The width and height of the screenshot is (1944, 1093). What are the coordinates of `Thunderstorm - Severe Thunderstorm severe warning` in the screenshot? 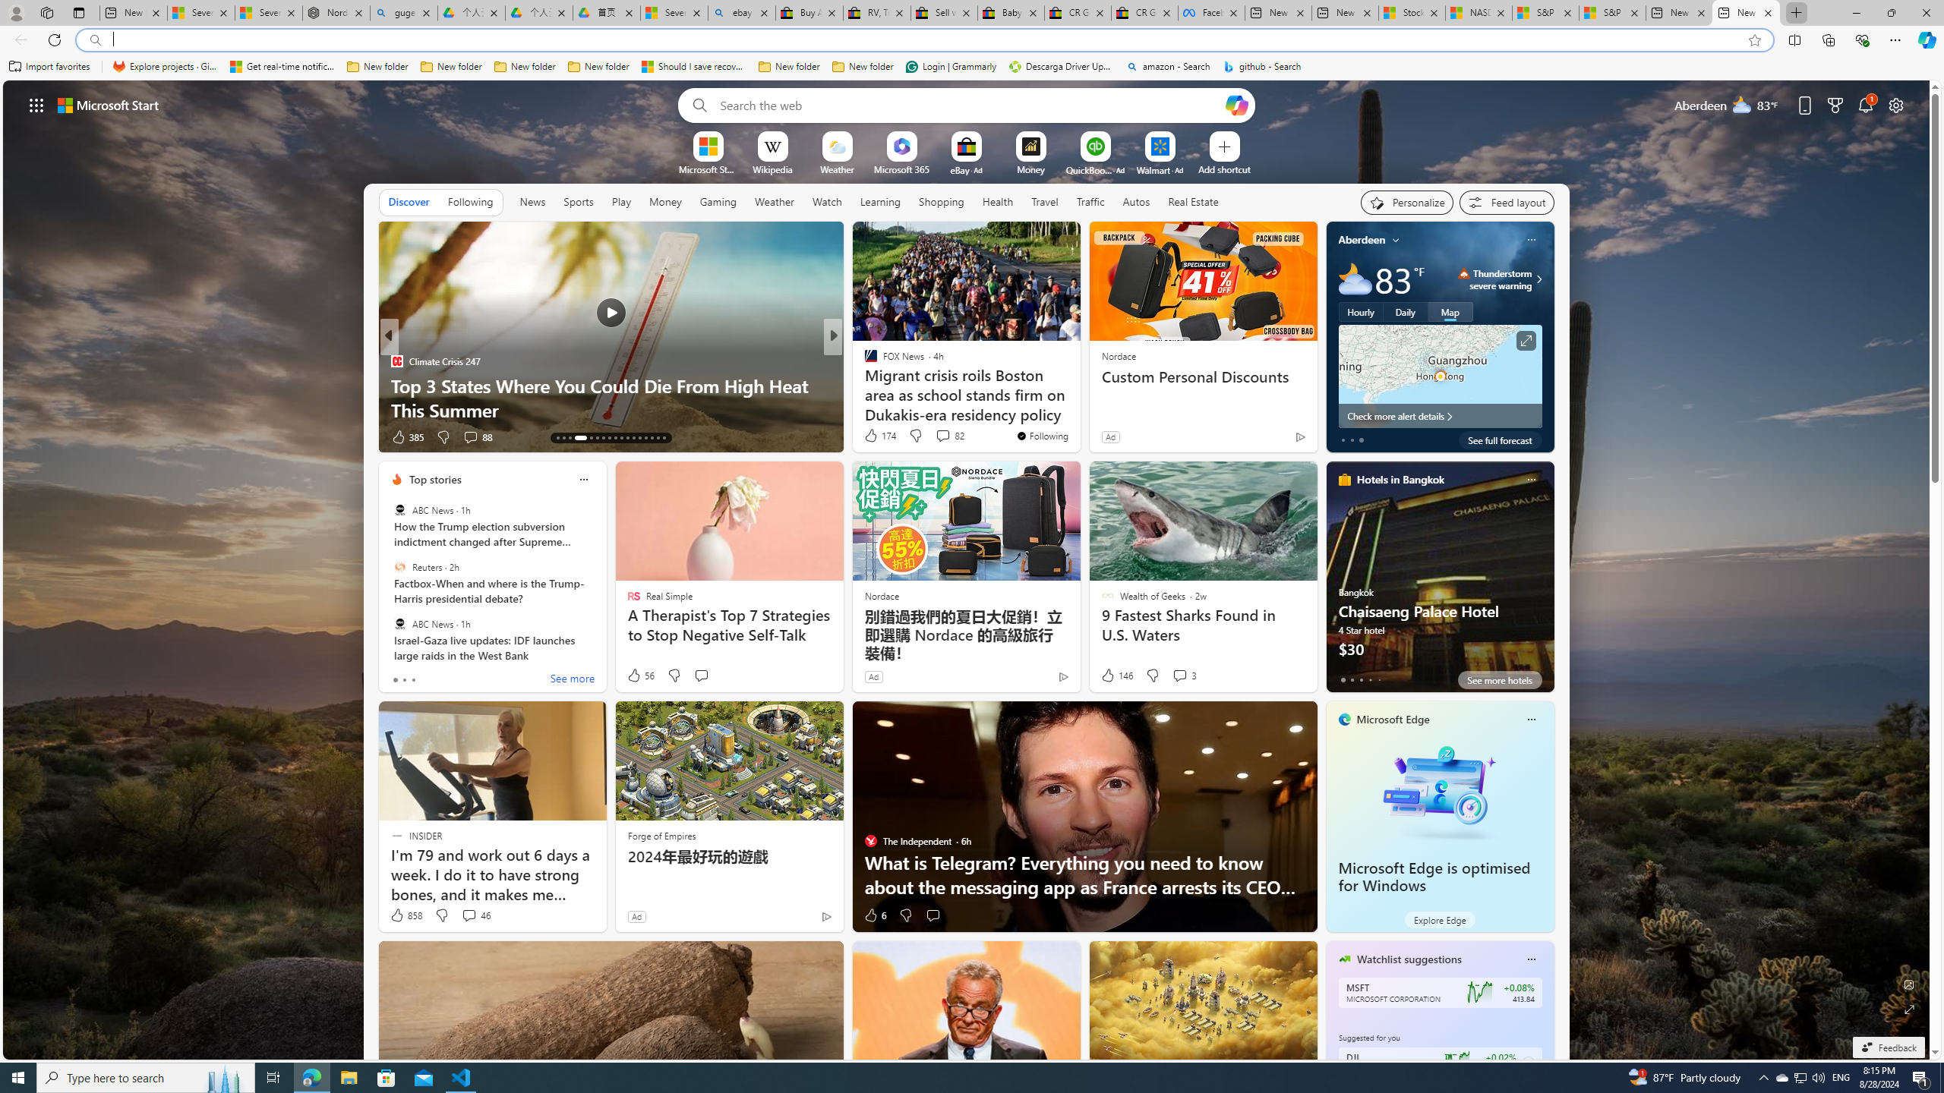 It's located at (1494, 279).